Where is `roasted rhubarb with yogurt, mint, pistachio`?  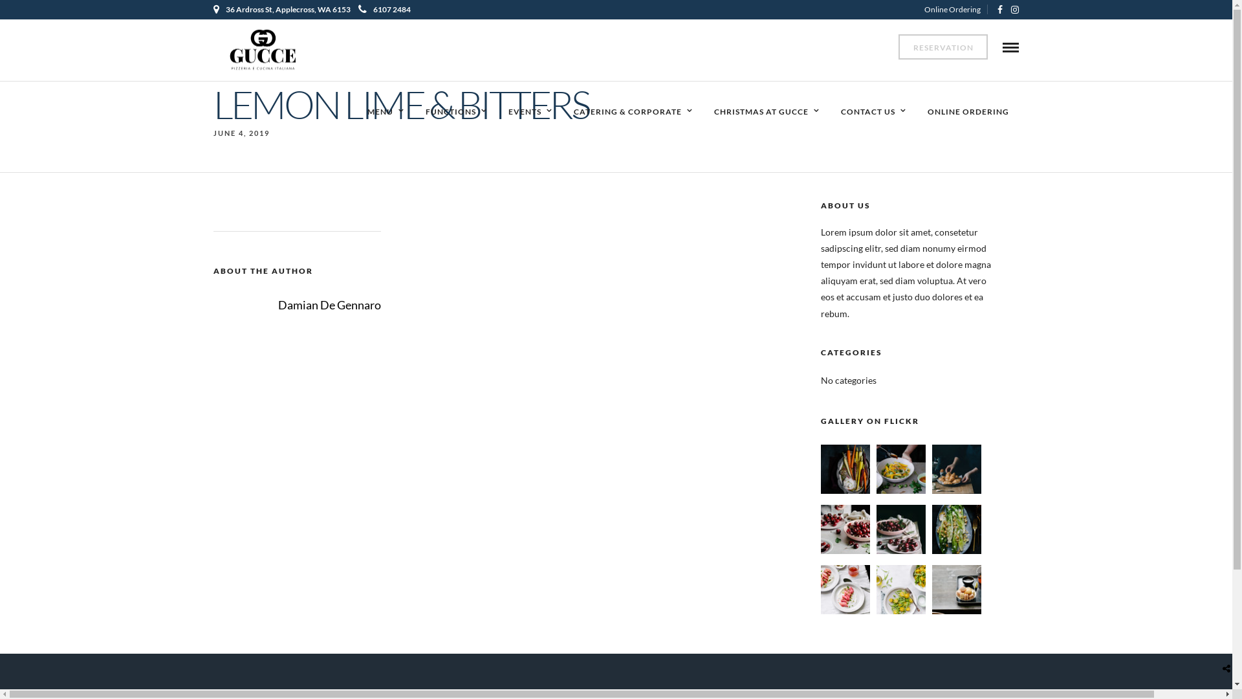
roasted rhubarb with yogurt, mint, pistachio is located at coordinates (845, 611).